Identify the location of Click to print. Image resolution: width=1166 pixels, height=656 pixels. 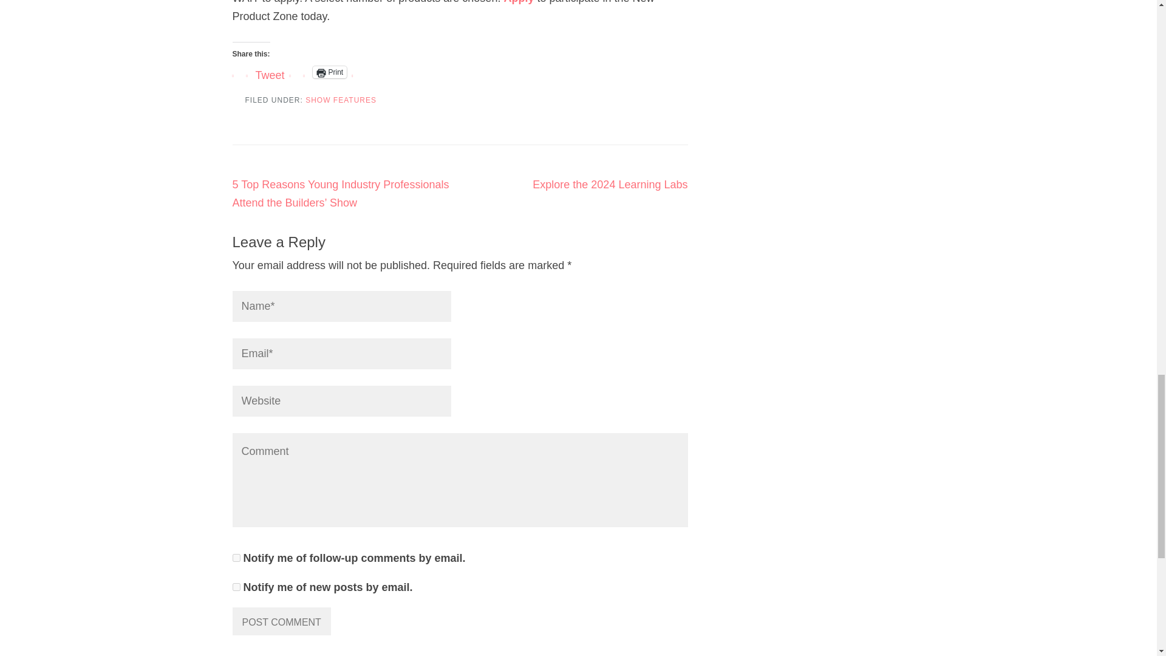
(330, 72).